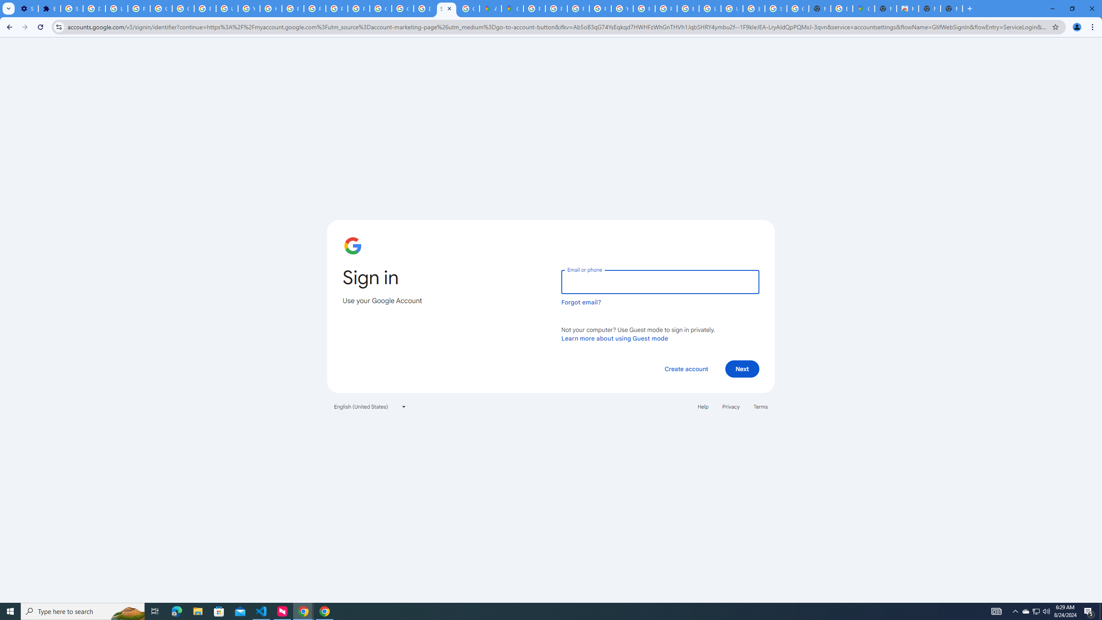  Describe the element at coordinates (864, 9) in the screenshot. I see `Google Maps` at that location.